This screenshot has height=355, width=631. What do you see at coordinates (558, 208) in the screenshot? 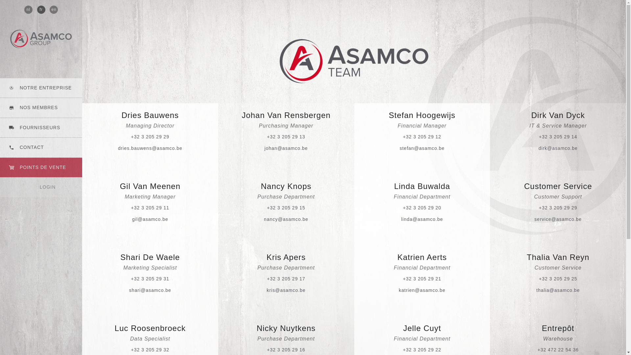
I see `+32 3 205 29 29` at bounding box center [558, 208].